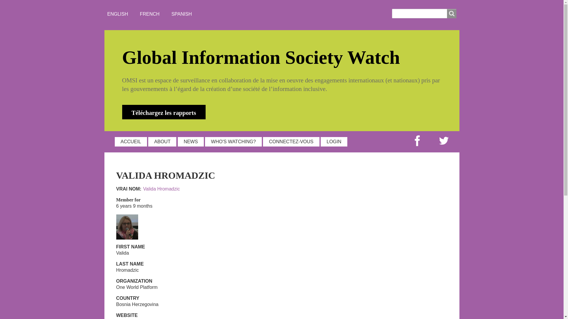  What do you see at coordinates (451, 14) in the screenshot?
I see `Rechercher` at bounding box center [451, 14].